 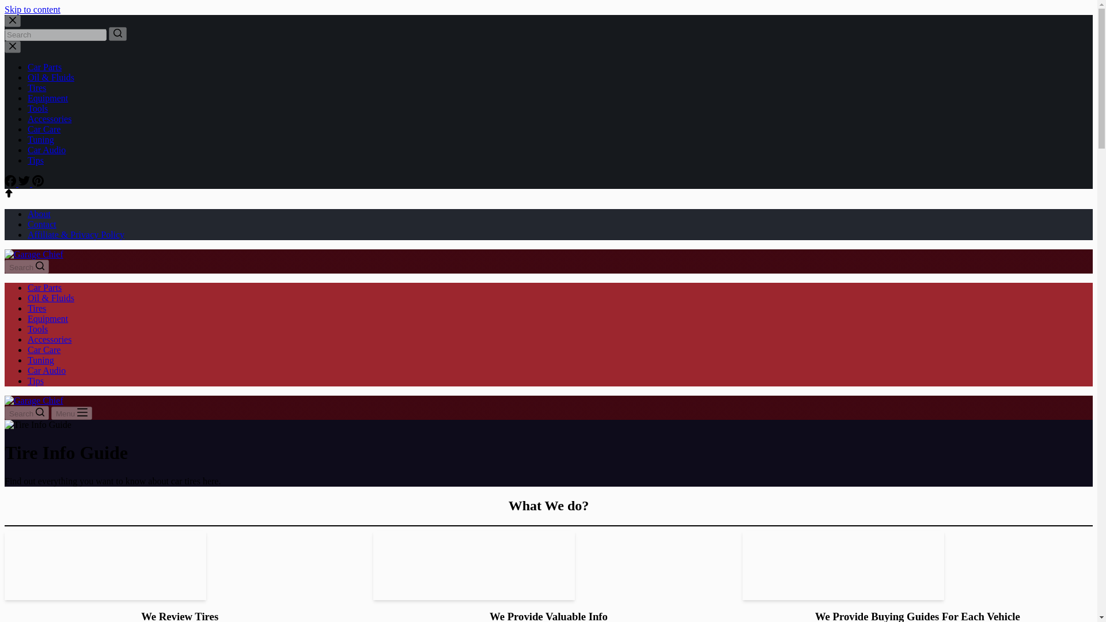 What do you see at coordinates (39, 214) in the screenshot?
I see `About` at bounding box center [39, 214].